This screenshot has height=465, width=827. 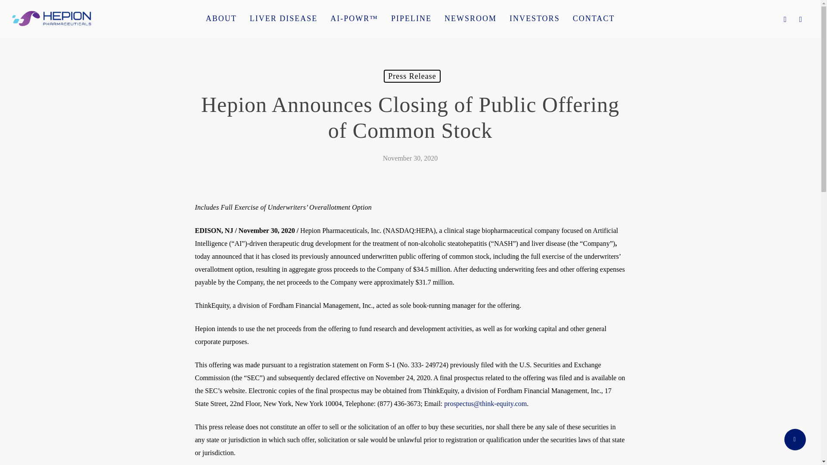 I want to click on PIPELINE, so click(x=411, y=18).